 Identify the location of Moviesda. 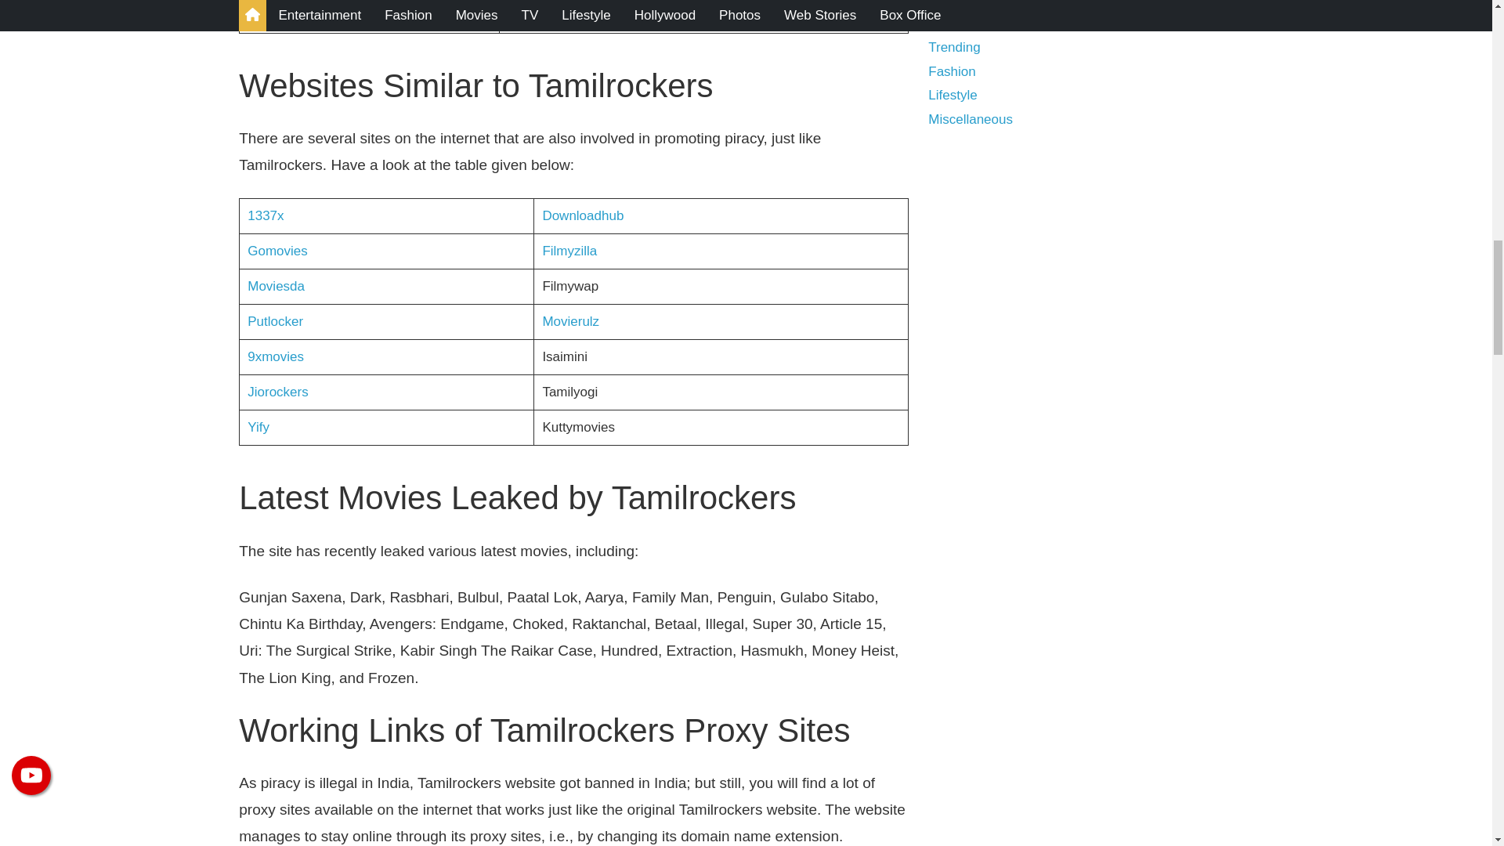
(276, 286).